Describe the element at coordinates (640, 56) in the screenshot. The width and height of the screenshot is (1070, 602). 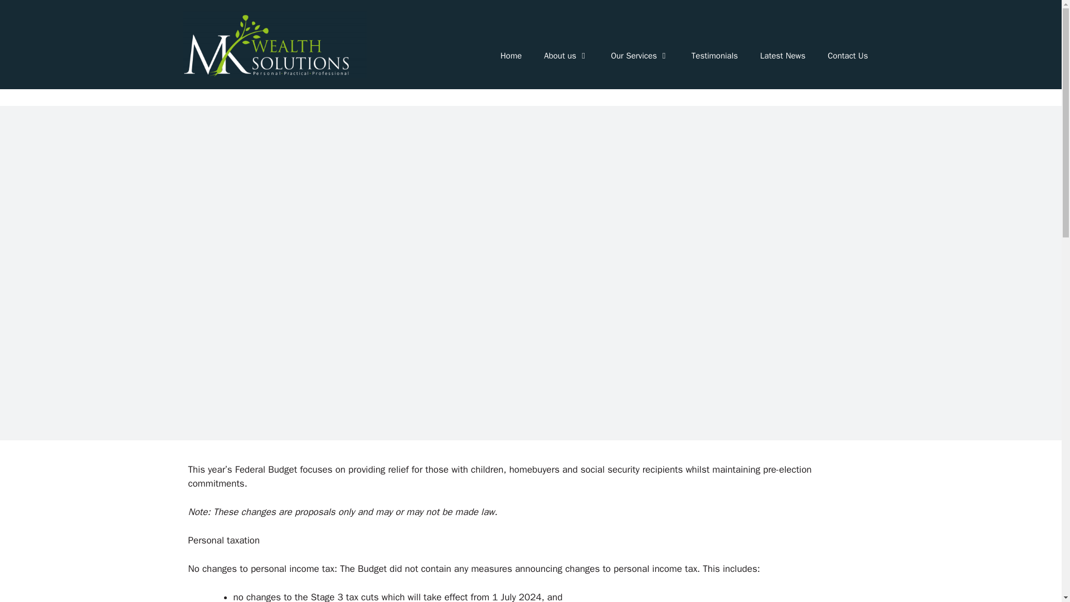
I see `Our Services` at that location.